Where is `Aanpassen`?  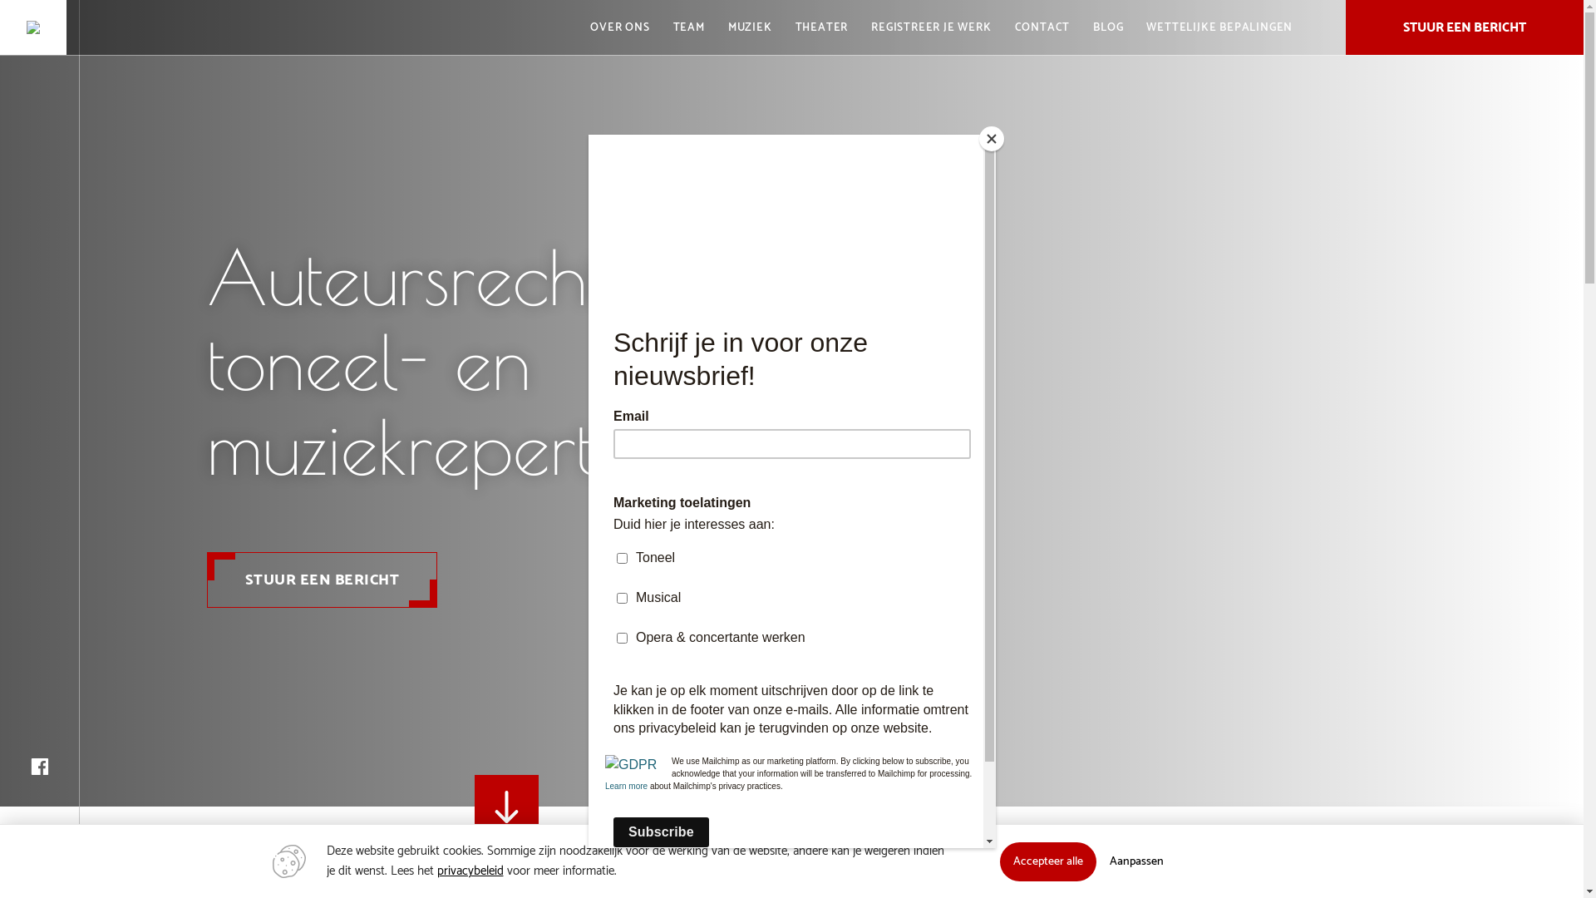
Aanpassen is located at coordinates (1135, 861).